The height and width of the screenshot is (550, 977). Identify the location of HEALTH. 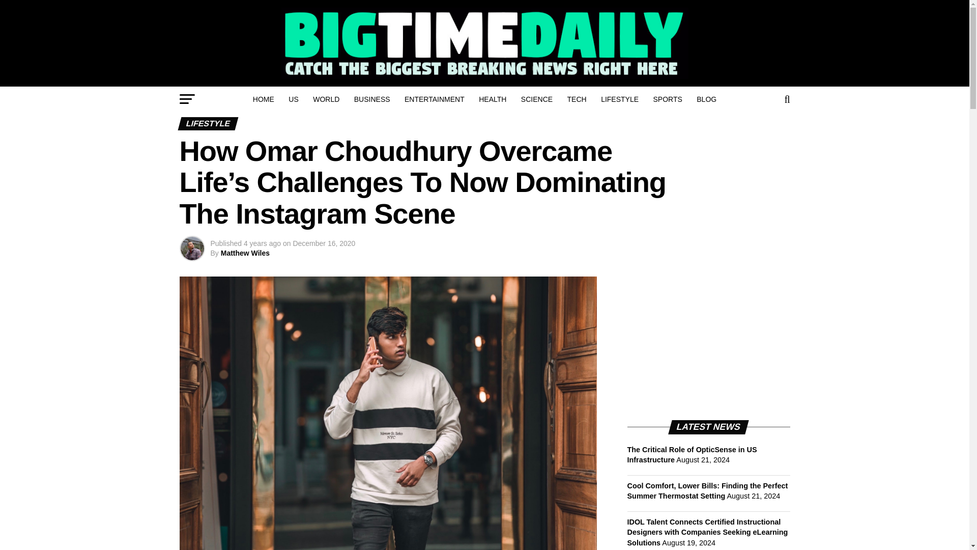
(493, 99).